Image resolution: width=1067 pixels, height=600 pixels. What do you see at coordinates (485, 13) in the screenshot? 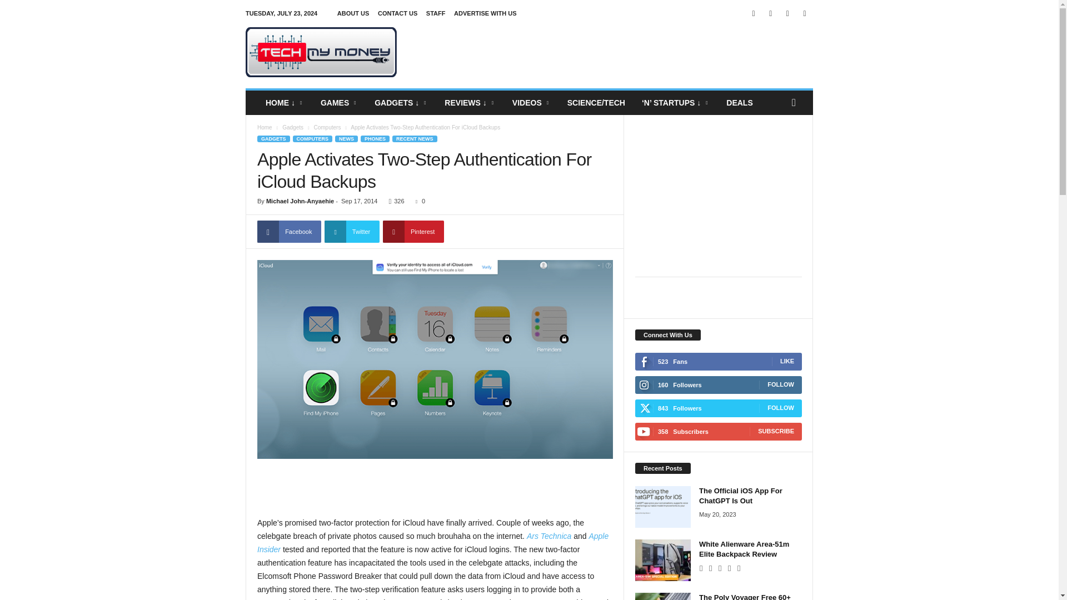
I see `ADVERTISE WITH US` at bounding box center [485, 13].